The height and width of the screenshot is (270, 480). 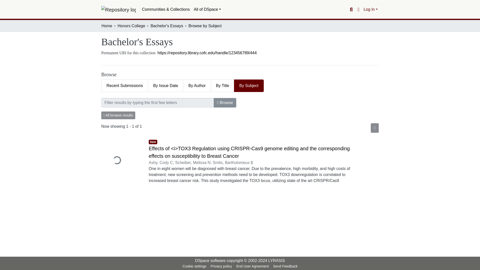 I want to click on Browse, so click(x=225, y=102).